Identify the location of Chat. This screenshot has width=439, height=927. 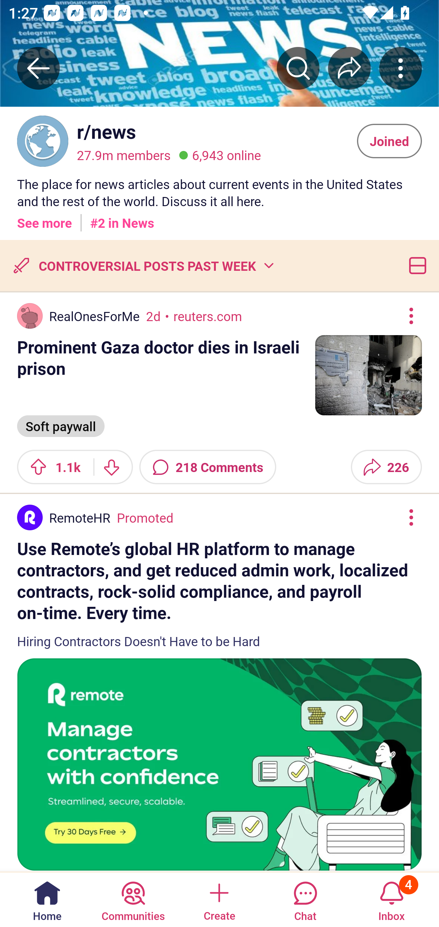
(305, 899).